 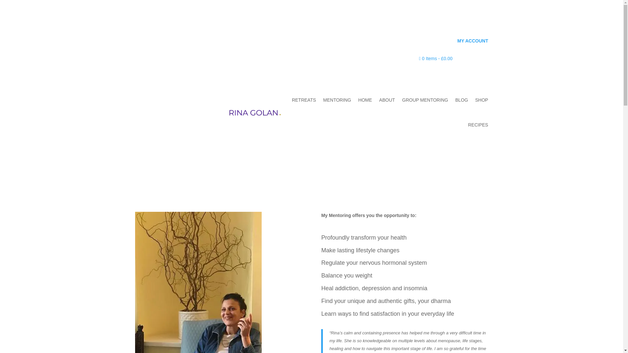 I want to click on RETREATS, so click(x=304, y=100).